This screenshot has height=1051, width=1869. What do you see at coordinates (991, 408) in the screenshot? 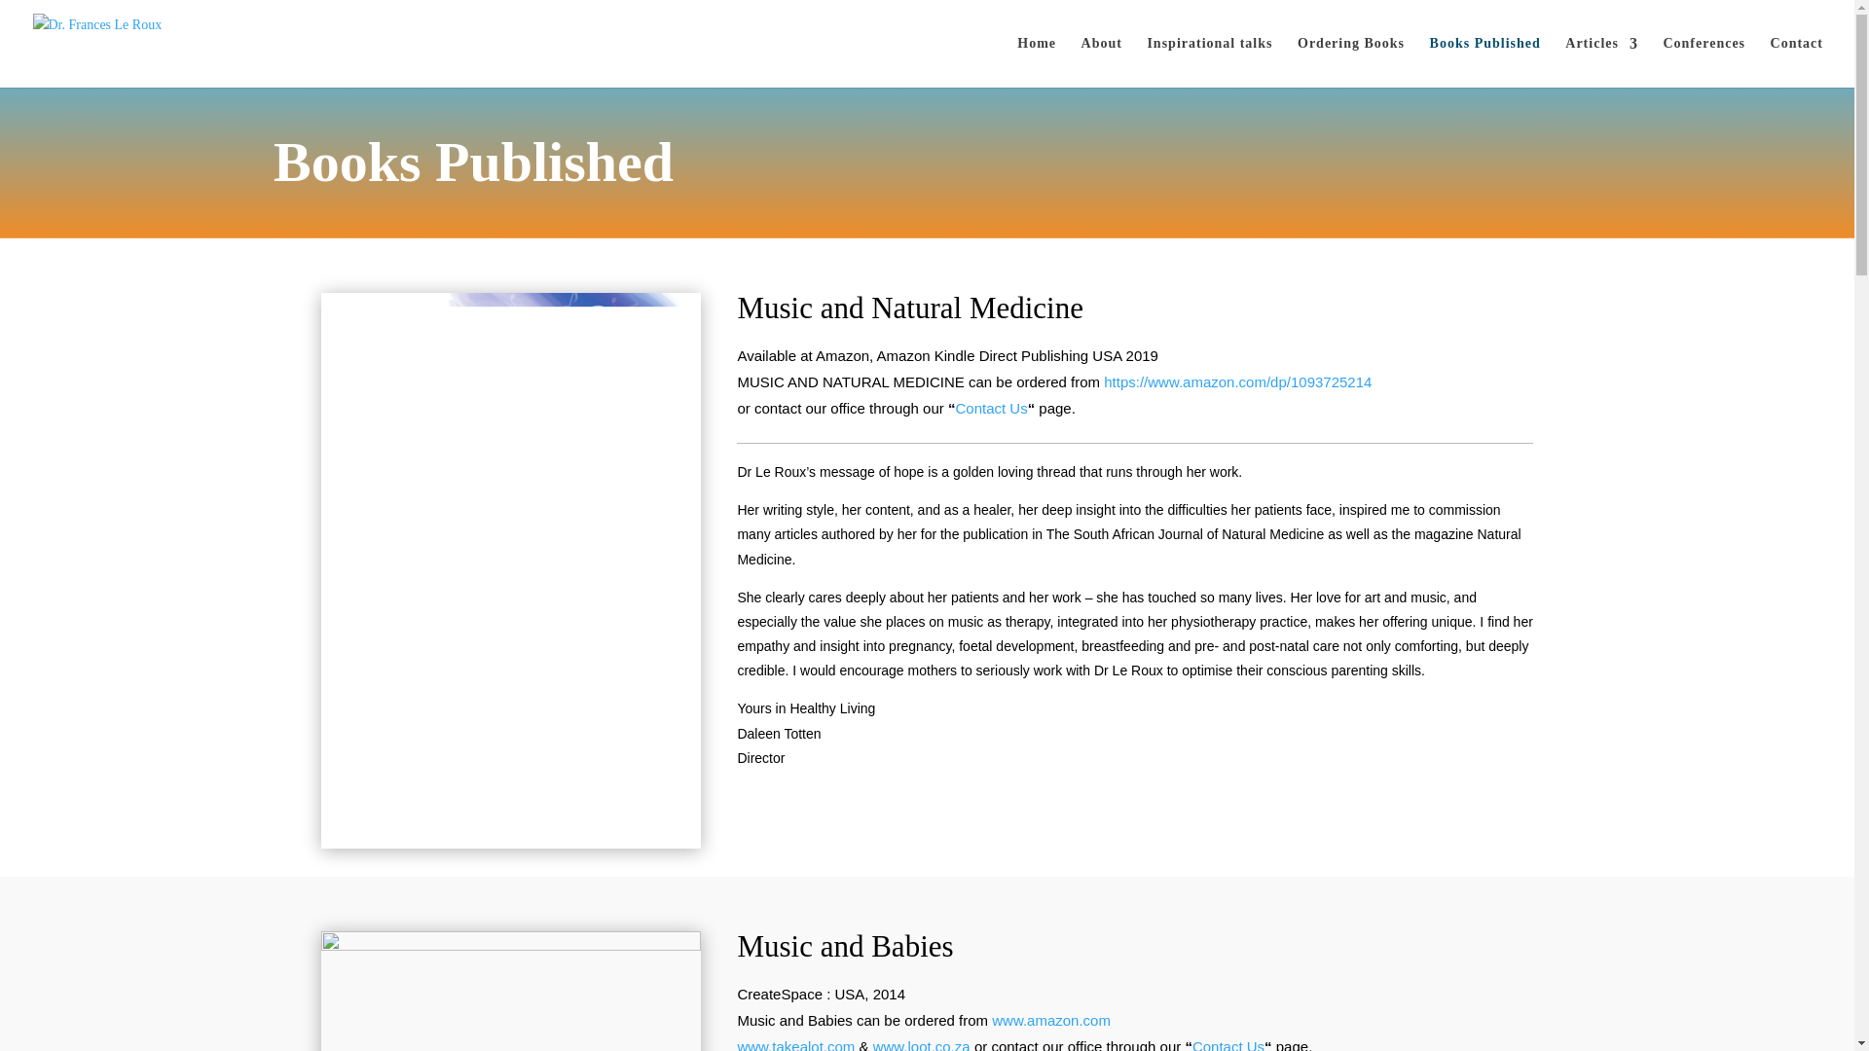
I see `Contact Us` at bounding box center [991, 408].